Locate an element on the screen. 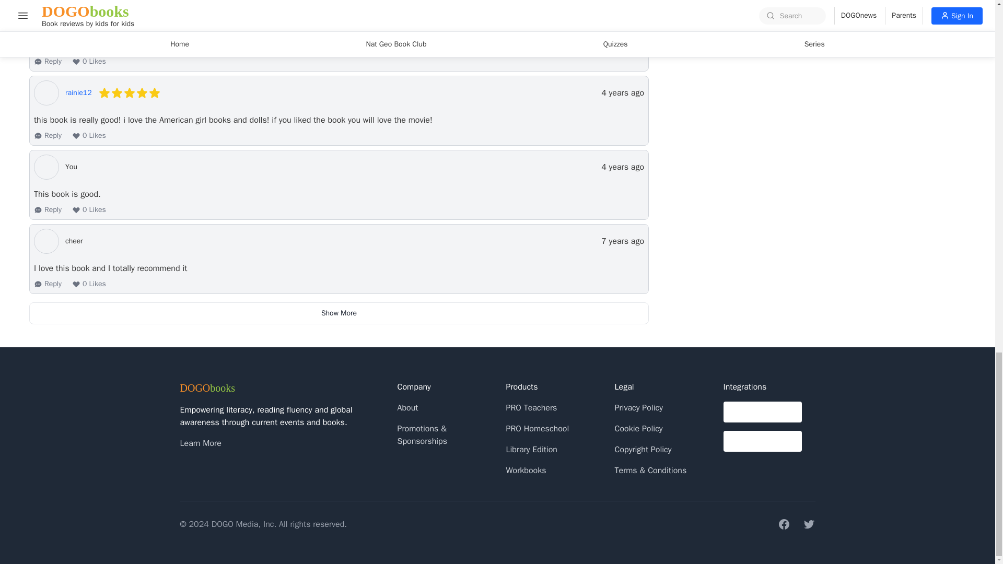 Image resolution: width=1003 pixels, height=564 pixels. fantasyreader65 is located at coordinates (91, 19).